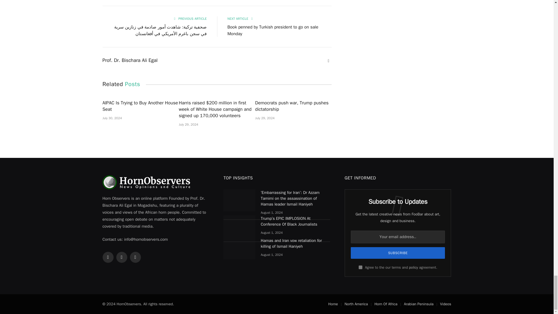 This screenshot has width=558, height=314. What do you see at coordinates (360, 267) in the screenshot?
I see `on` at bounding box center [360, 267].